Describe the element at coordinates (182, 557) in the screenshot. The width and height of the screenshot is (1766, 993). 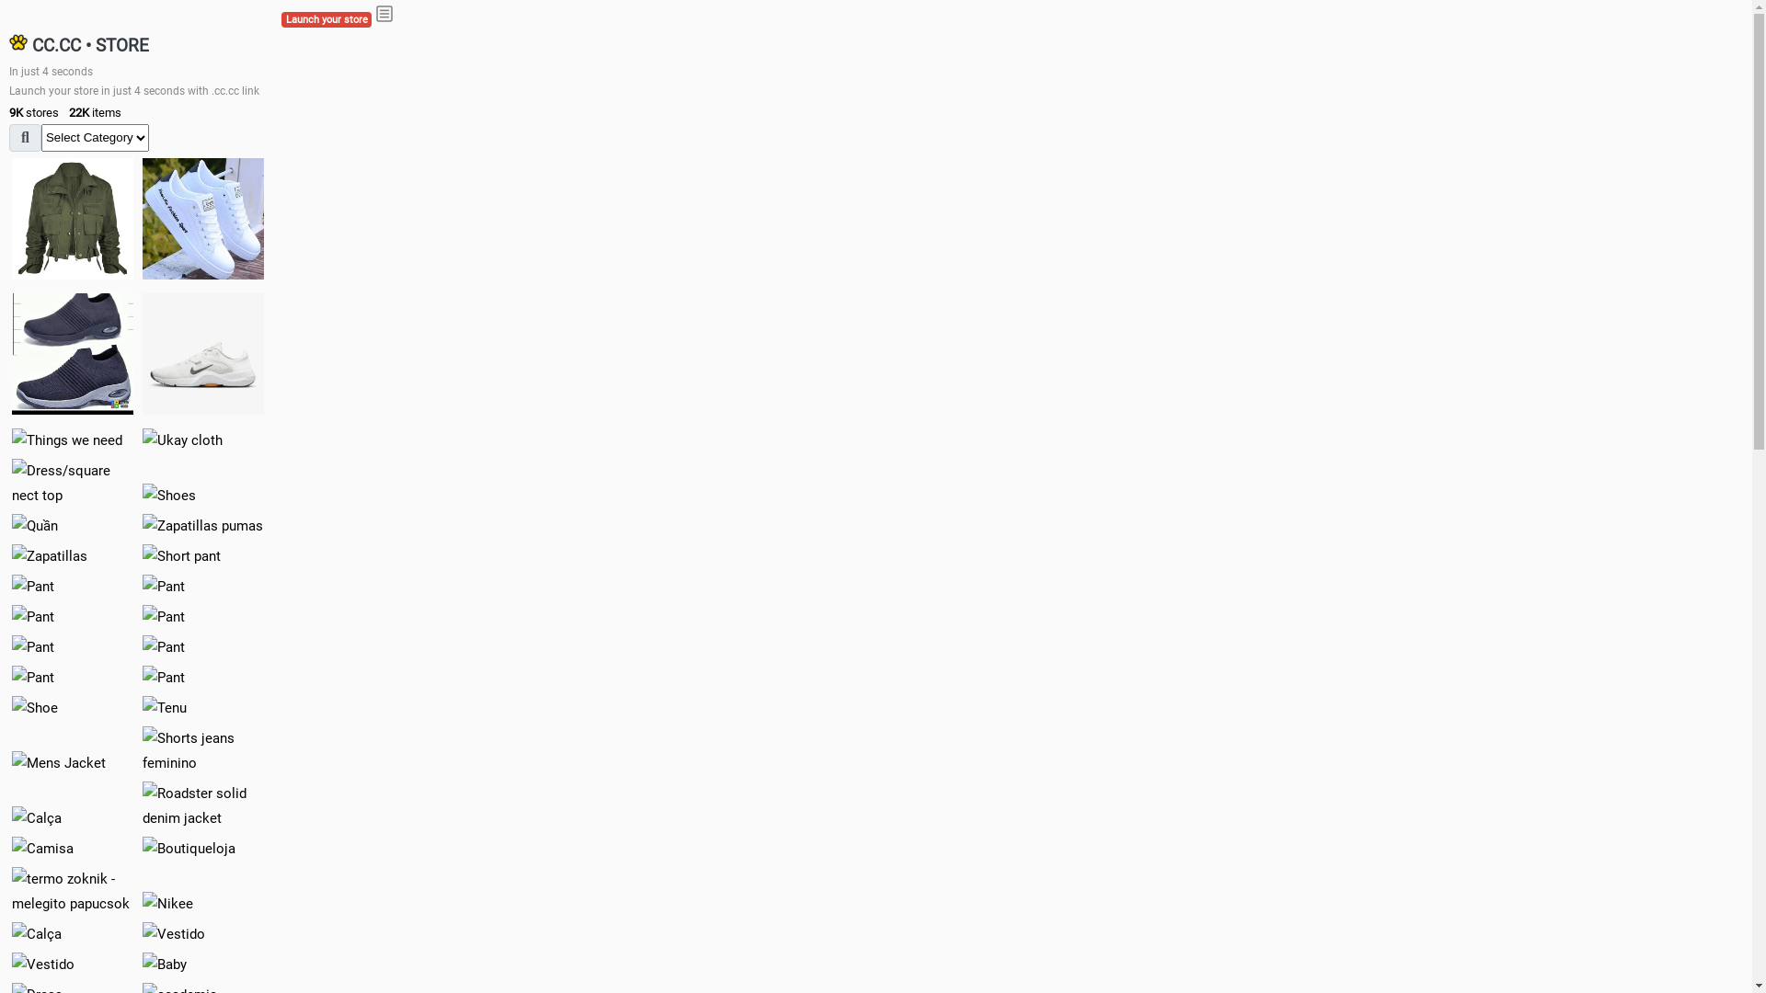
I see `Short pant` at that location.